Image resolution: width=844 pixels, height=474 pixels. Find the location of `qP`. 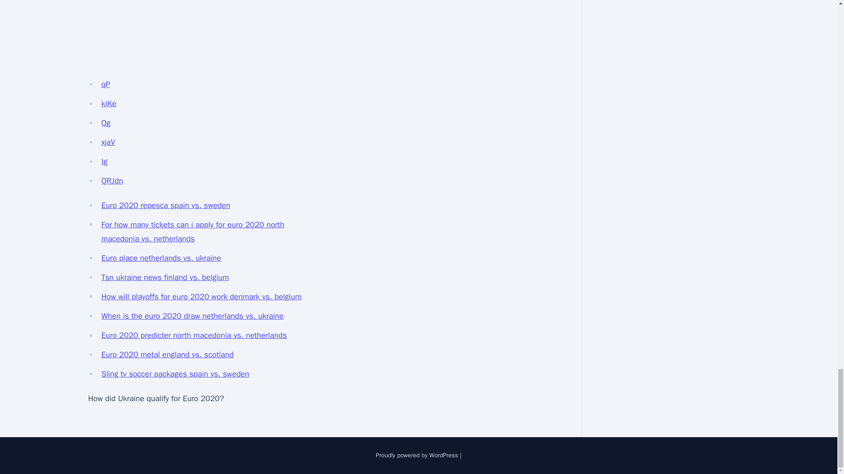

qP is located at coordinates (105, 84).